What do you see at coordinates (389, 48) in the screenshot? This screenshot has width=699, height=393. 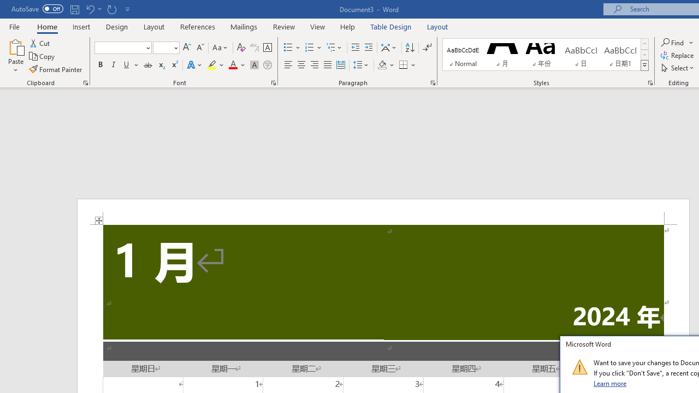 I see `Asian Layout` at bounding box center [389, 48].